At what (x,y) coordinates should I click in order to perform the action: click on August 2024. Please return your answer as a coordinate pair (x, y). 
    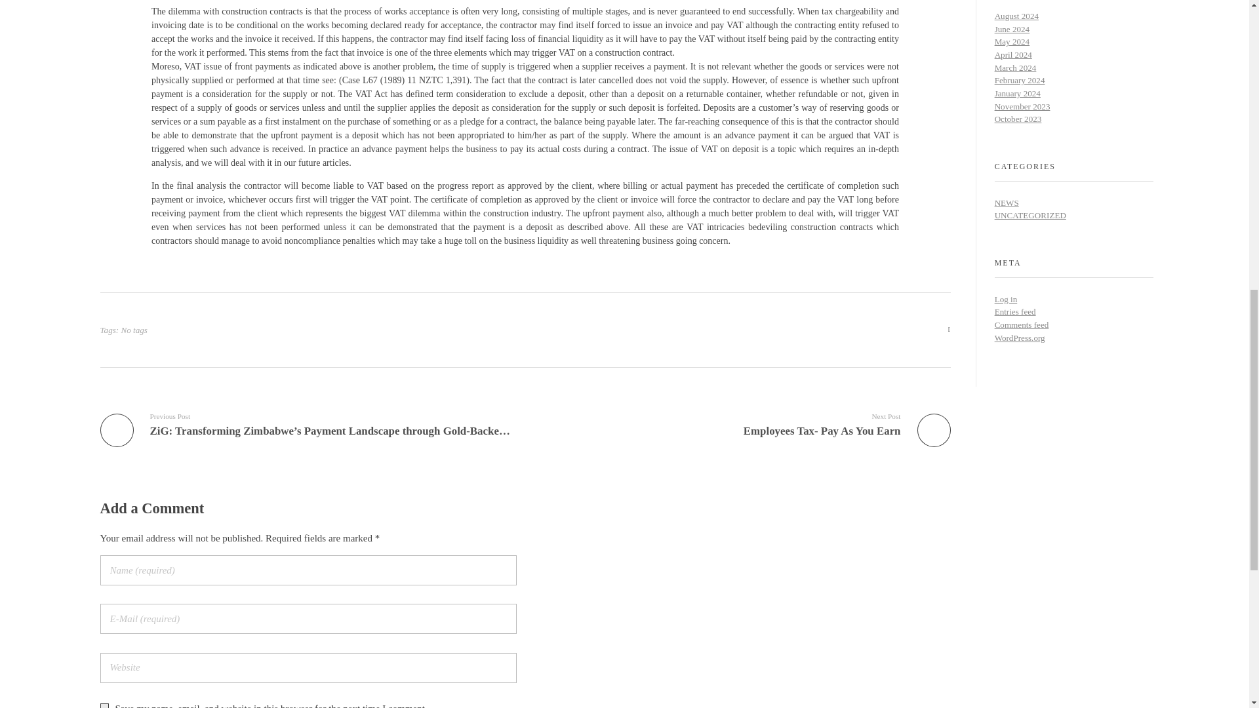
    Looking at the image, I should click on (1016, 16).